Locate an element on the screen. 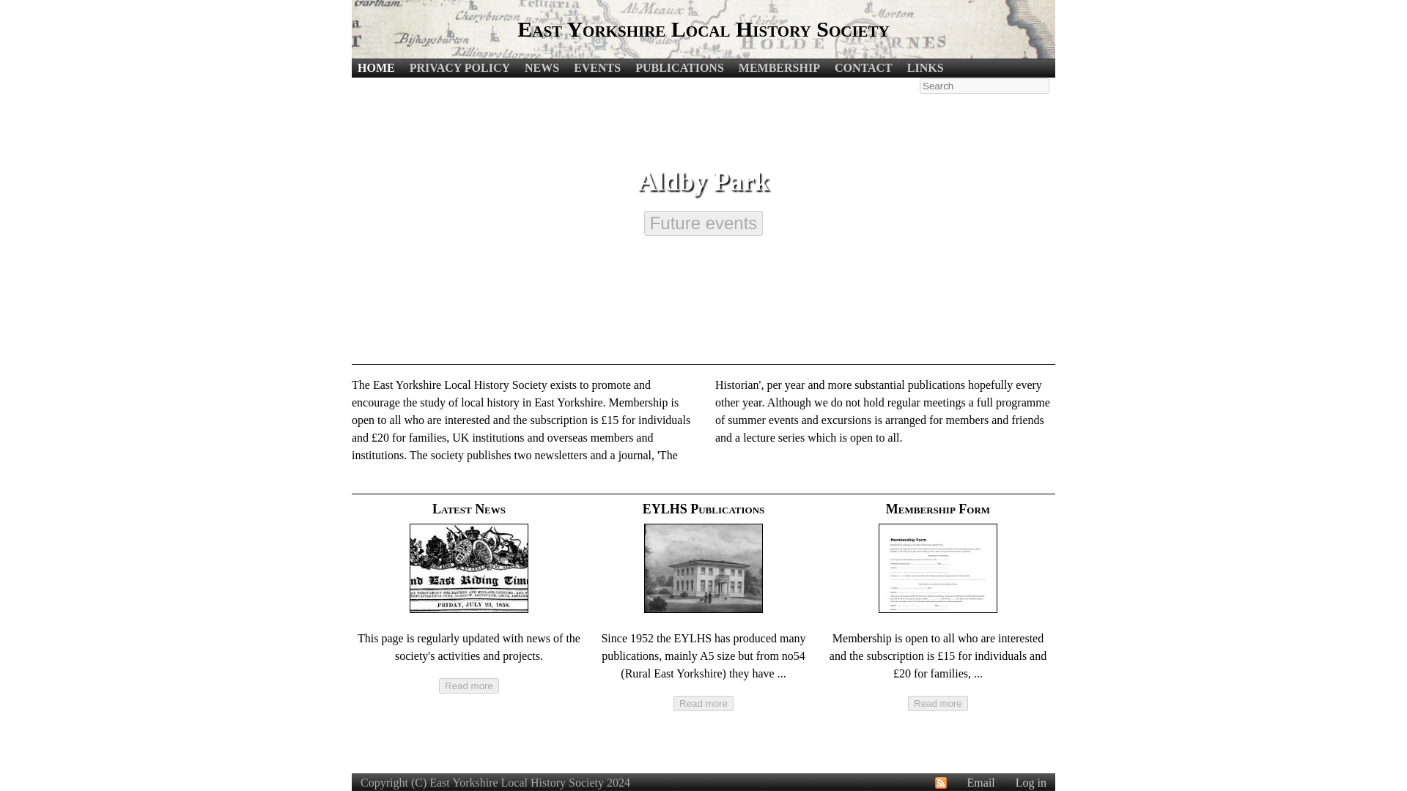 This screenshot has width=1407, height=791. EVENTS is located at coordinates (597, 67).